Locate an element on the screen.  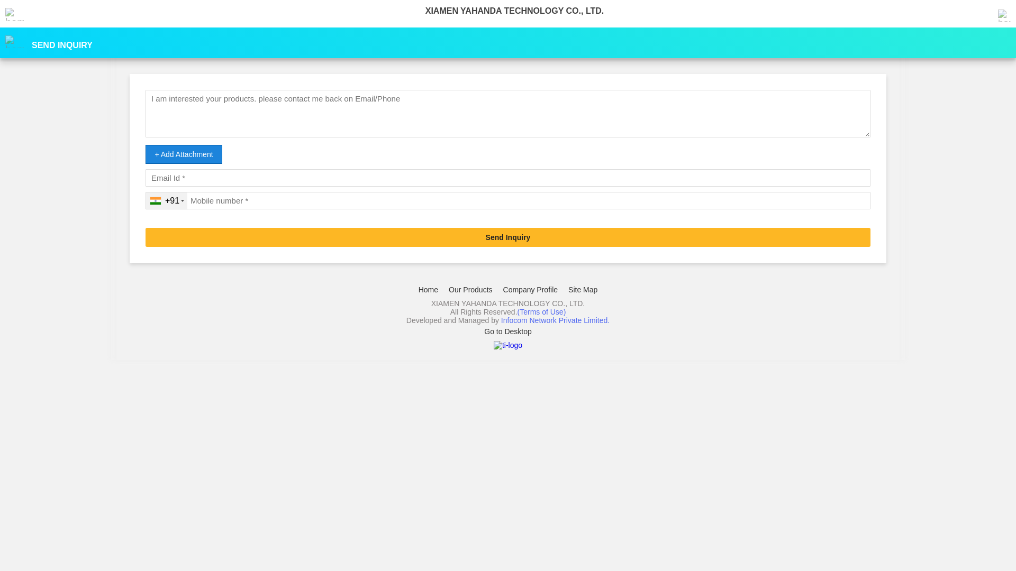
Infocom Network Private Limited. is located at coordinates (556, 320).